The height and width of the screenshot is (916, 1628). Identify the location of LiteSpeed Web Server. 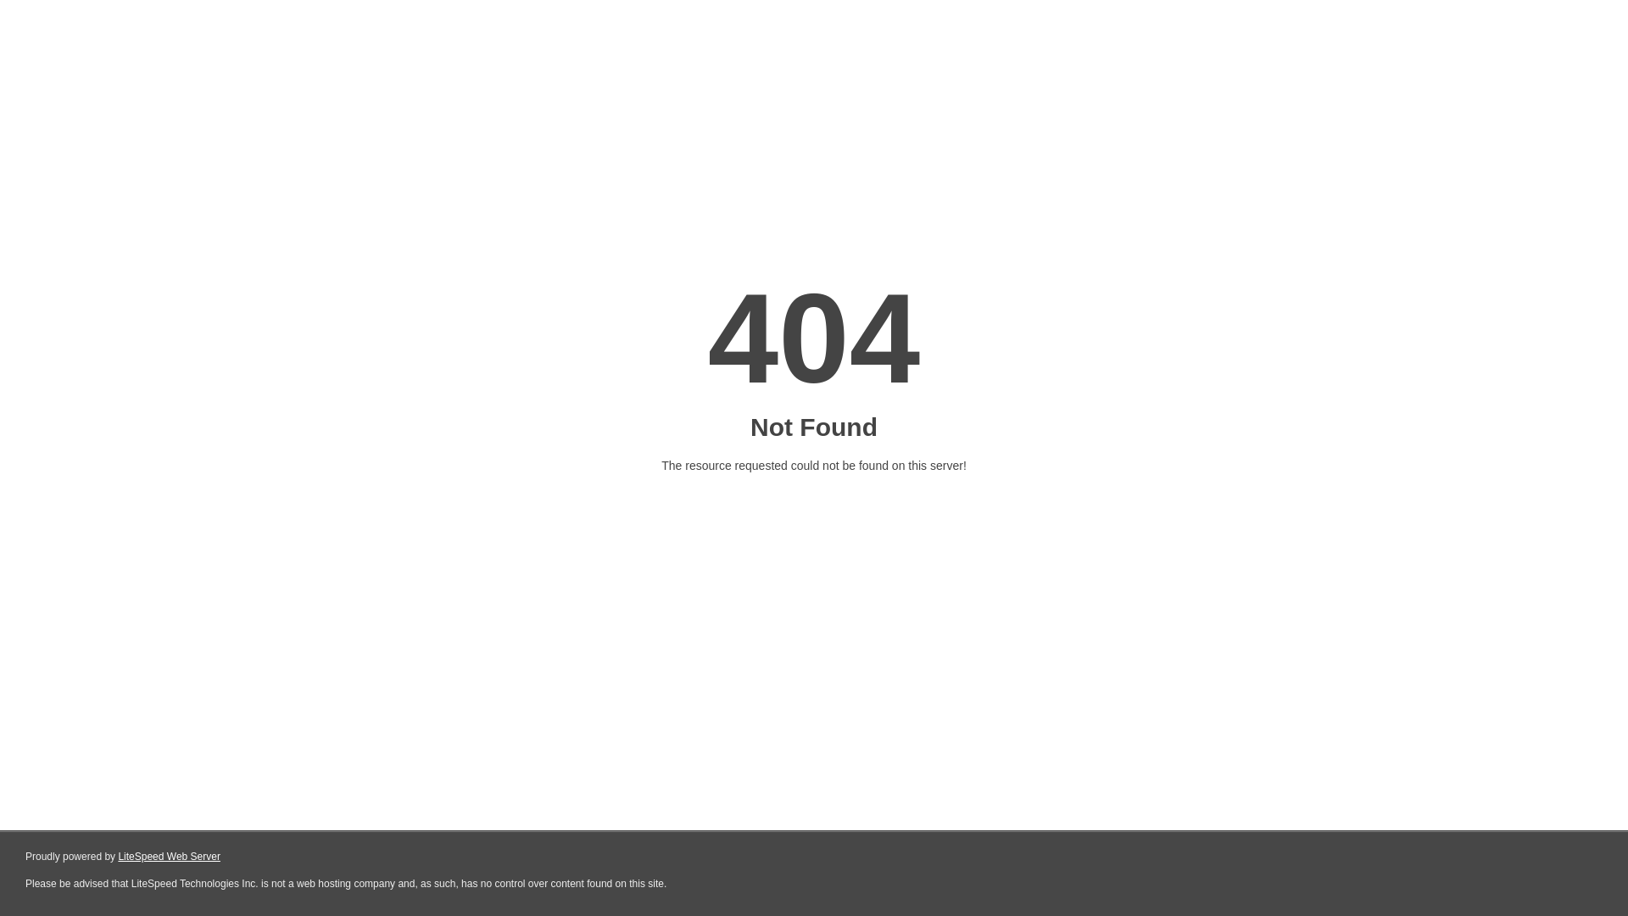
(170, 857).